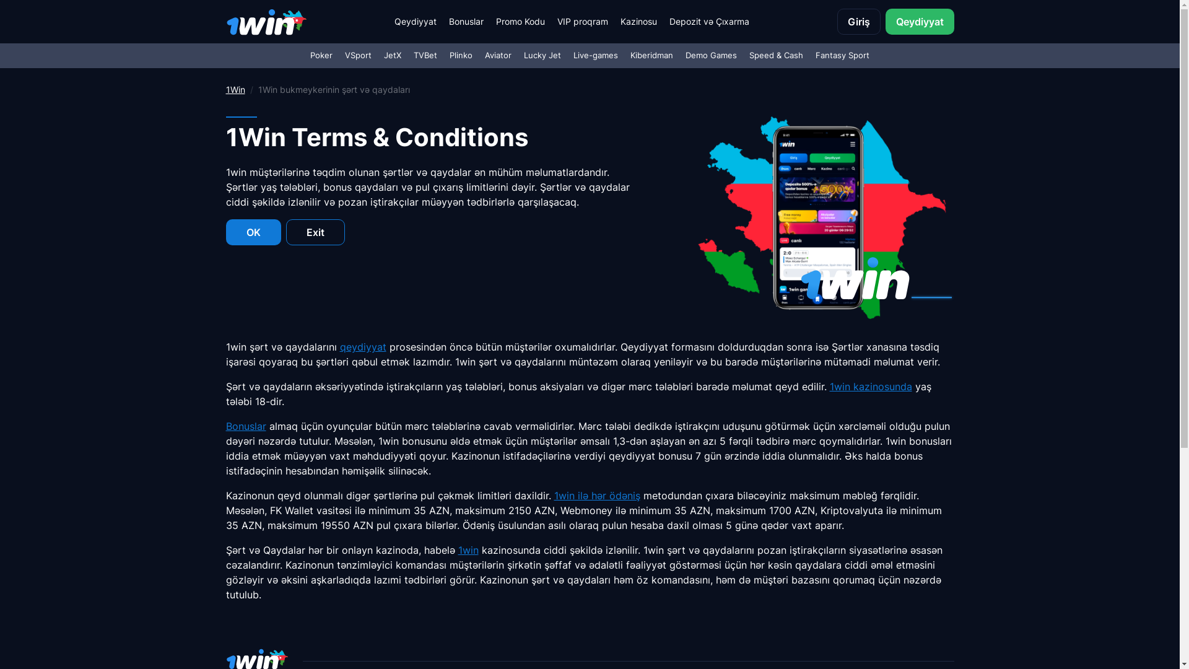 This screenshot has width=1189, height=669. What do you see at coordinates (416, 22) in the screenshot?
I see `Qeydiyyat` at bounding box center [416, 22].